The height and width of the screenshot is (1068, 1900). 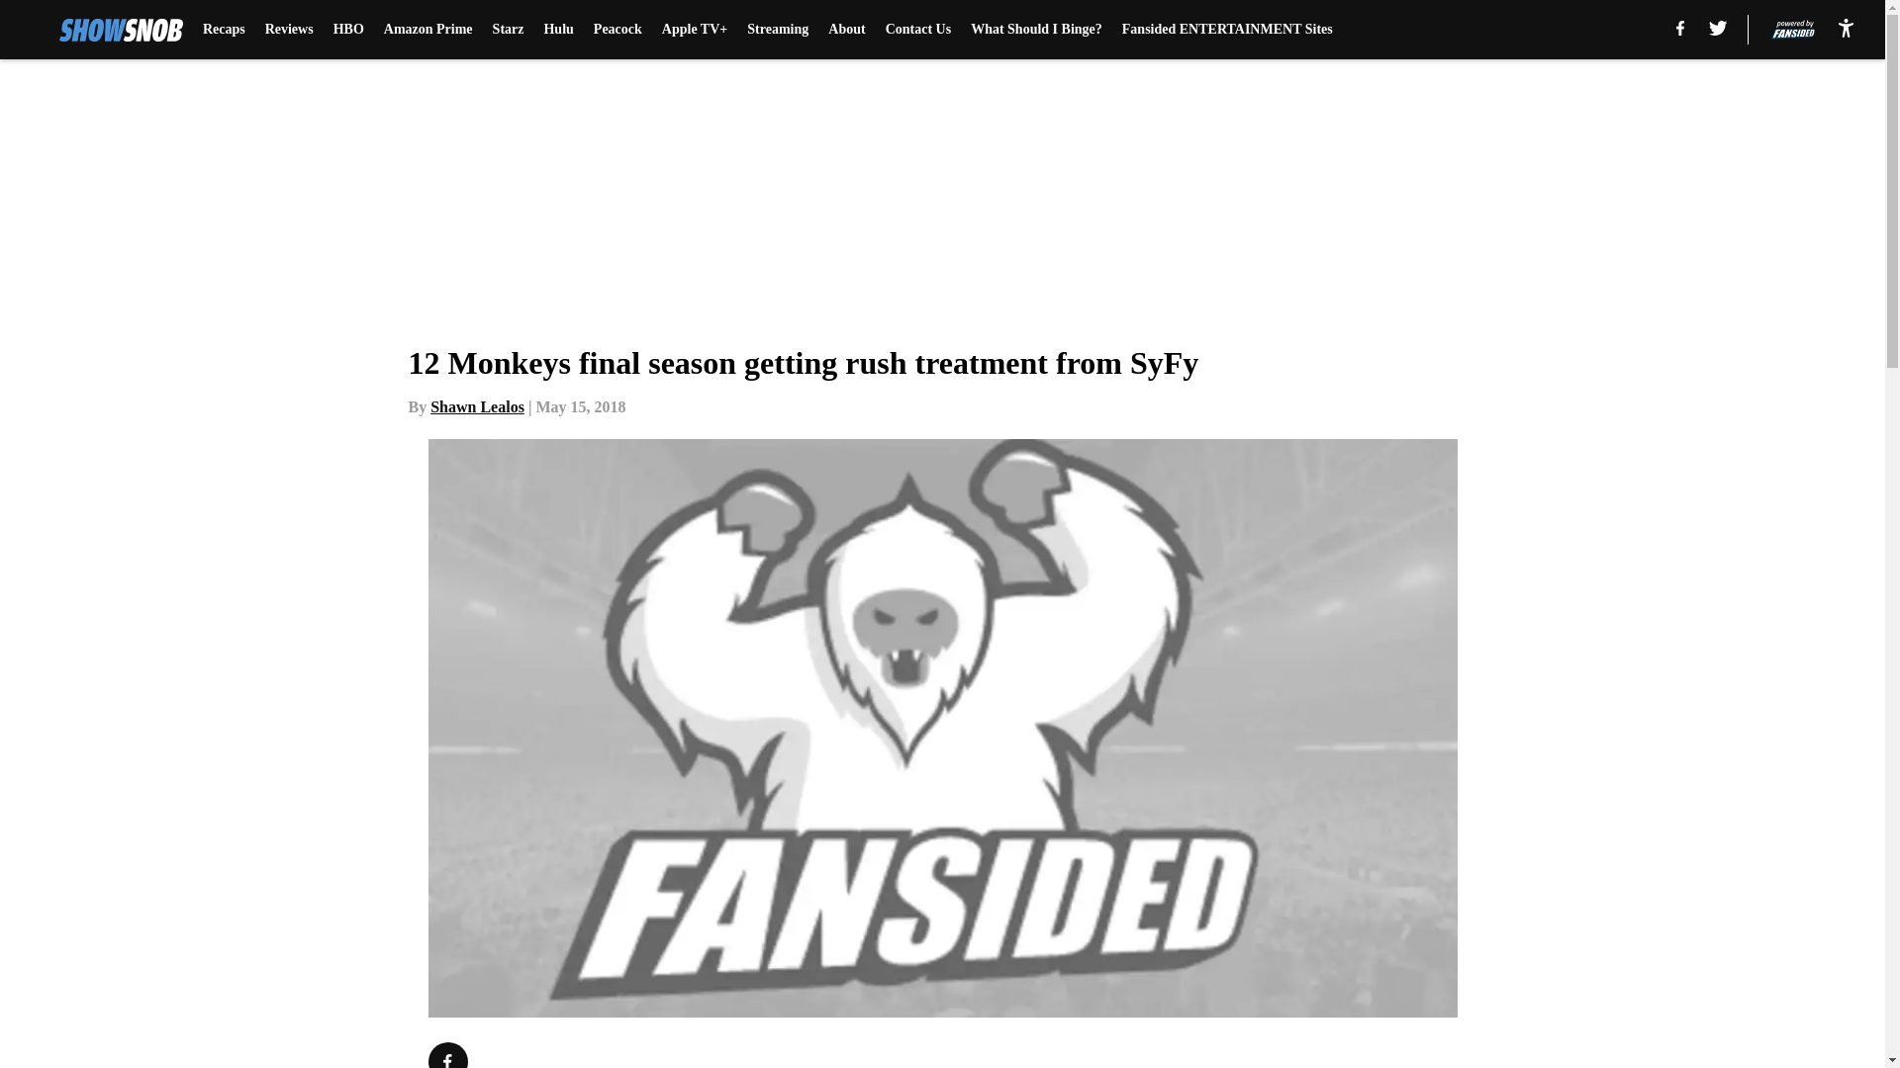 What do you see at coordinates (918, 30) in the screenshot?
I see `Contact Us` at bounding box center [918, 30].